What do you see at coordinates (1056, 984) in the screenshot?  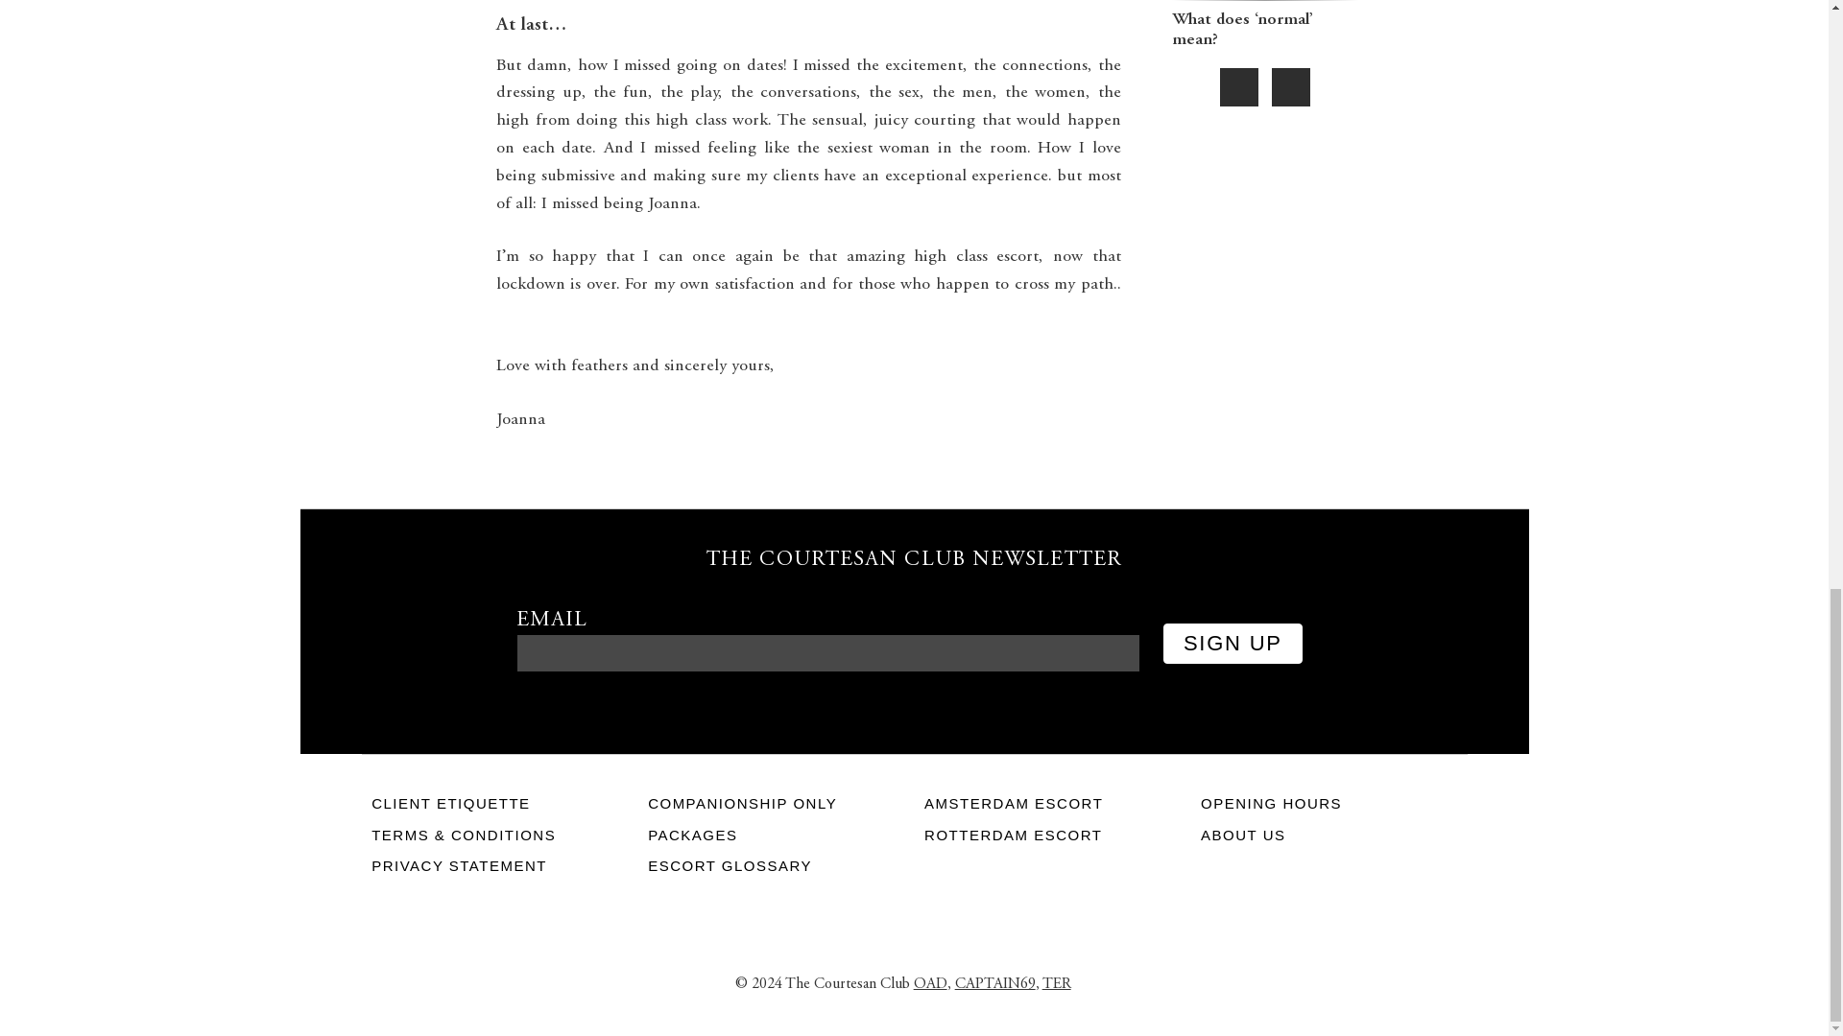 I see `TER` at bounding box center [1056, 984].